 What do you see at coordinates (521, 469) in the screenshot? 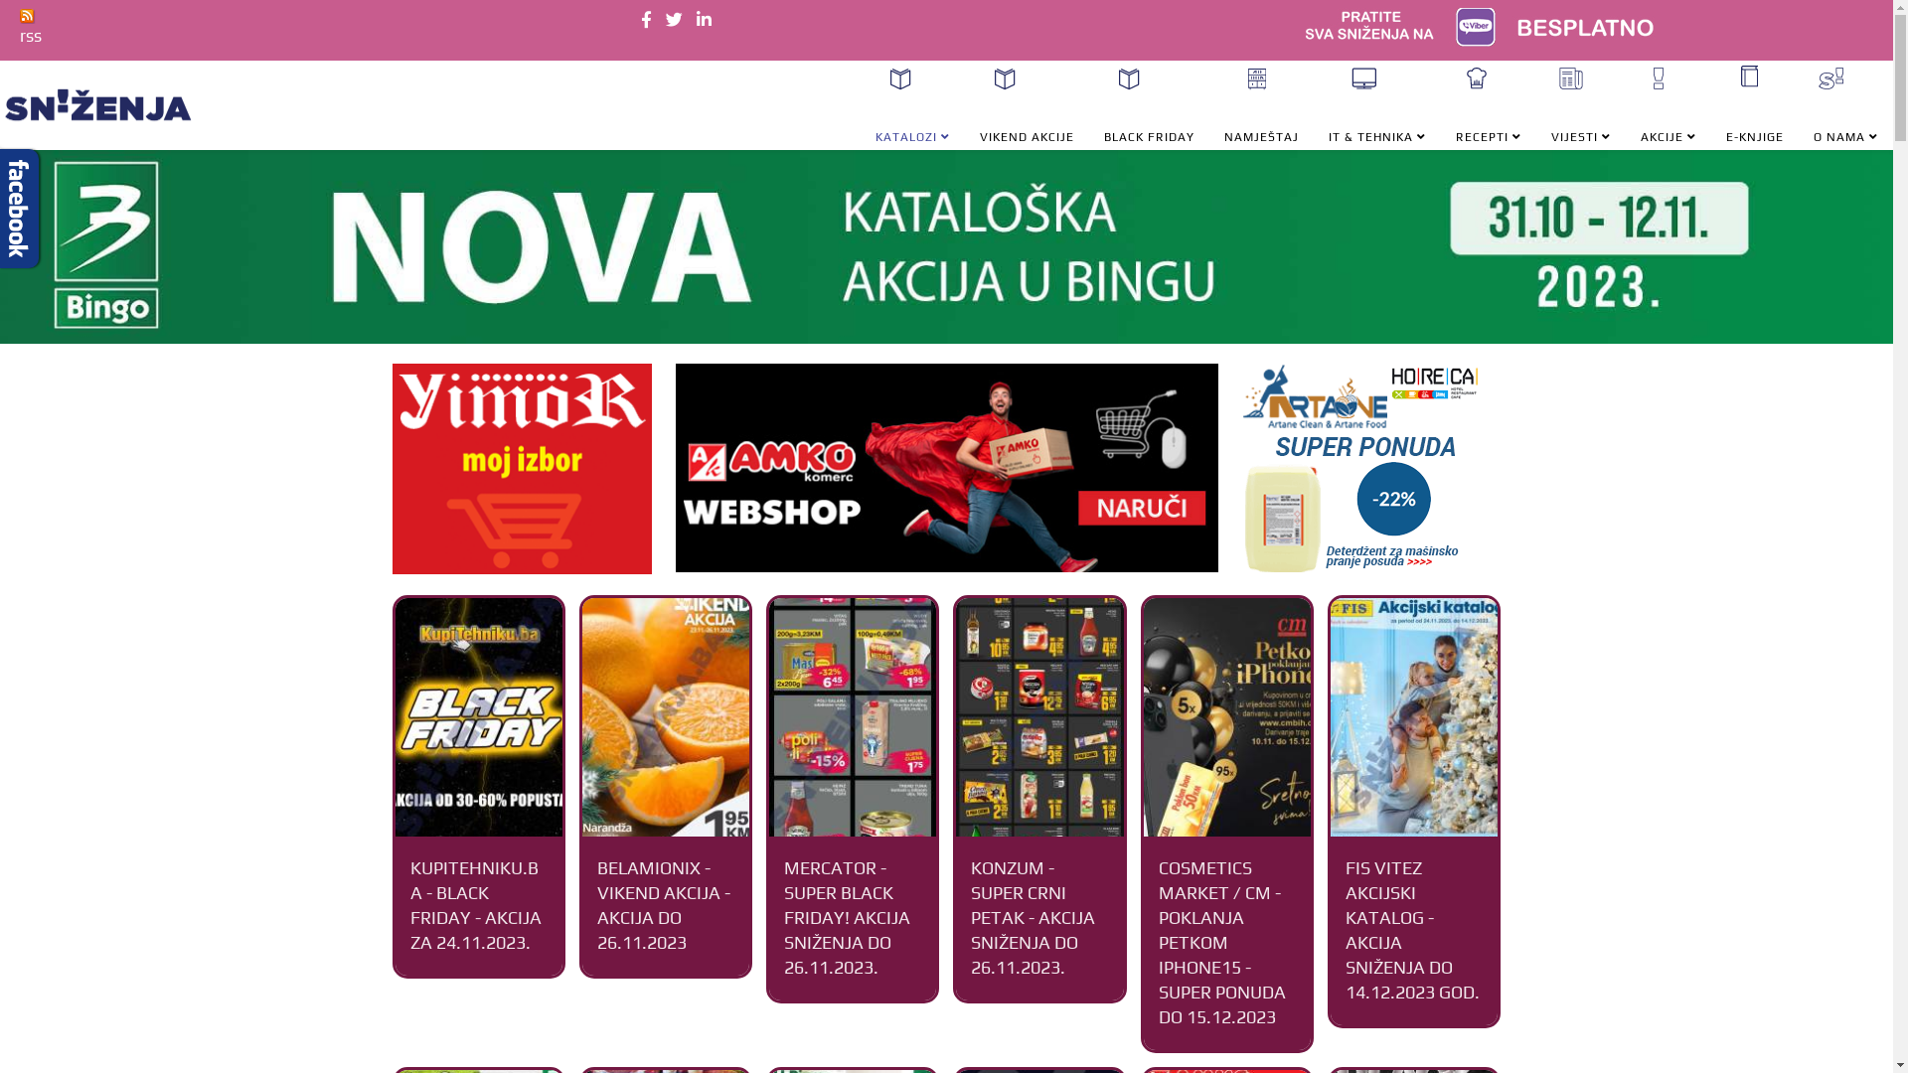
I see `MEGA DISKONT - YIMOR` at bounding box center [521, 469].